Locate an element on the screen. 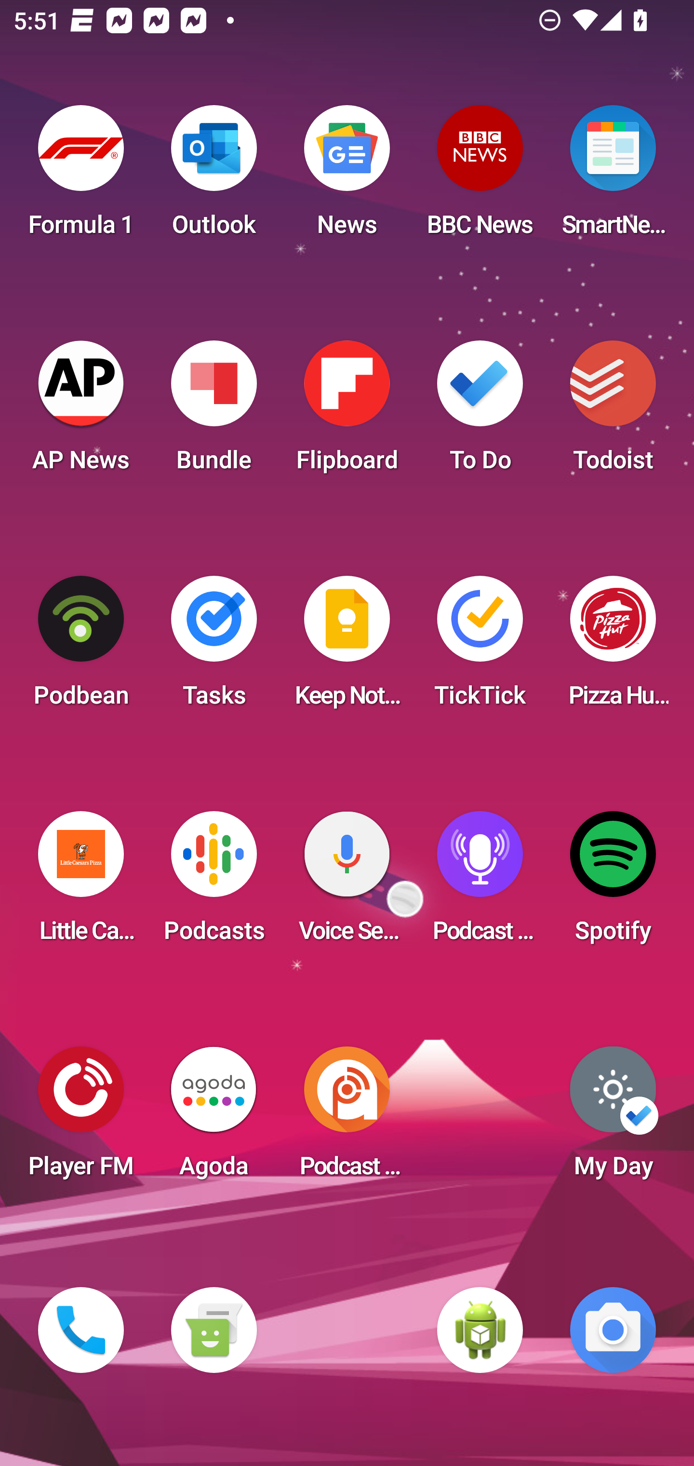  To Do is located at coordinates (480, 412).